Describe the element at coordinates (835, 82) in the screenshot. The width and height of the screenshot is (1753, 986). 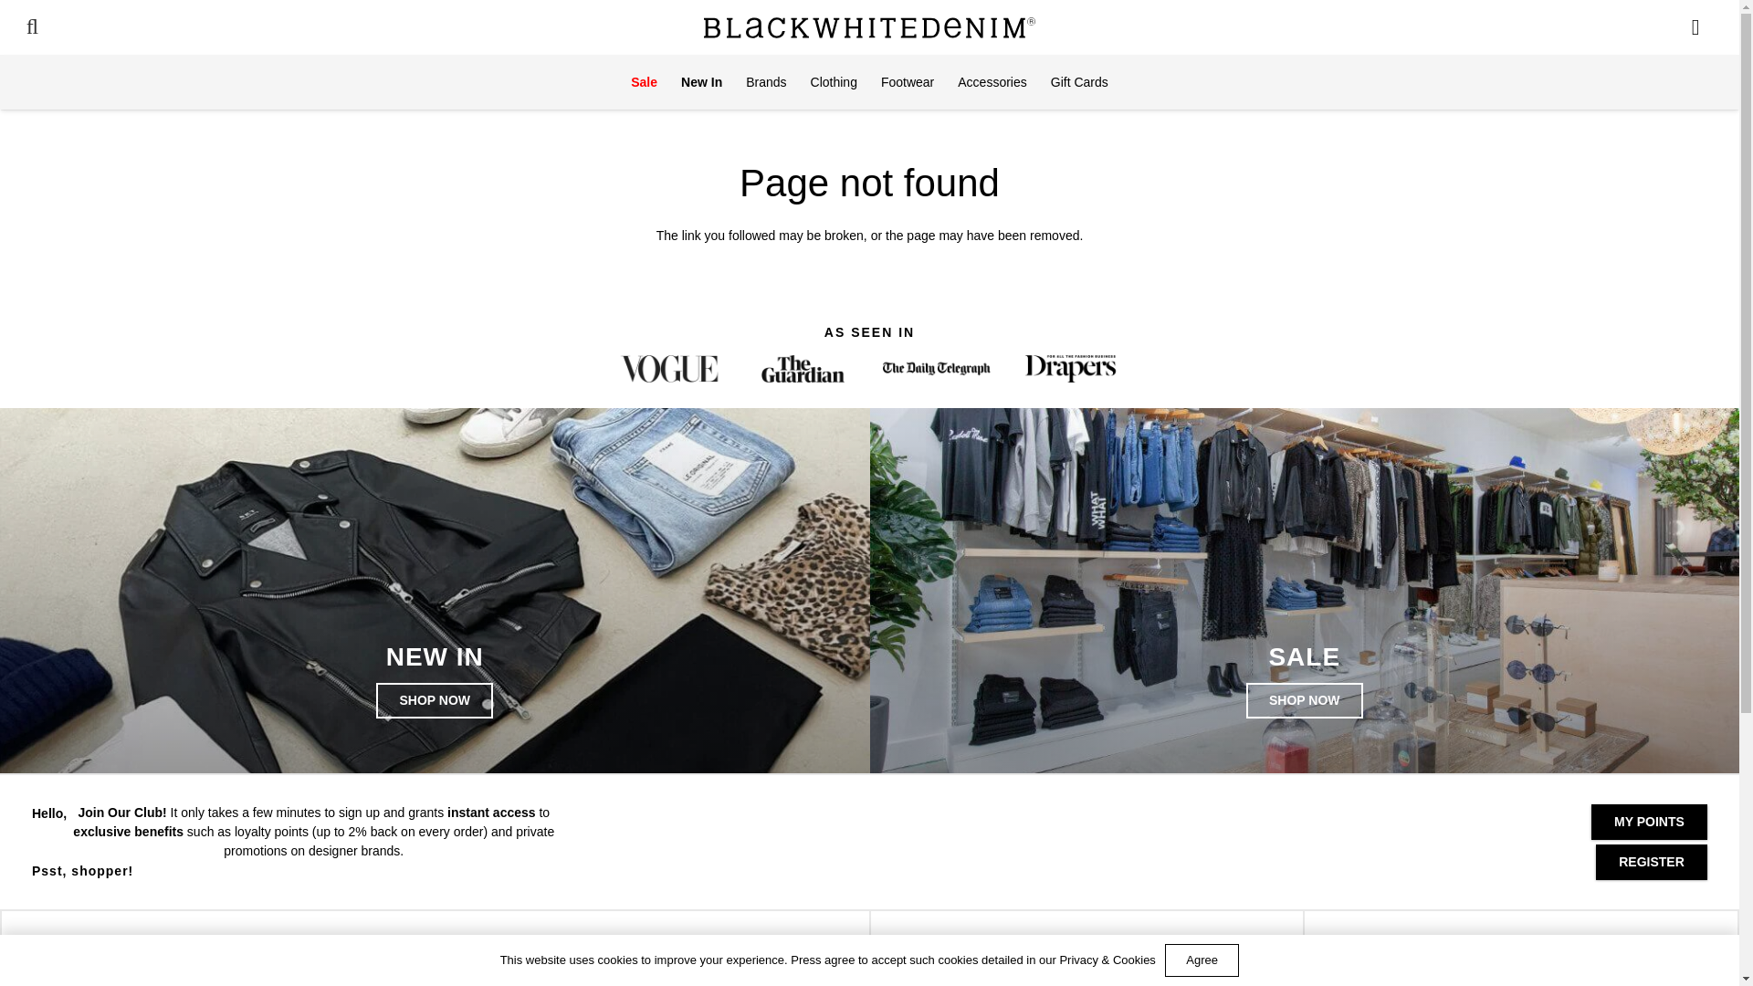
I see `Clothing` at that location.